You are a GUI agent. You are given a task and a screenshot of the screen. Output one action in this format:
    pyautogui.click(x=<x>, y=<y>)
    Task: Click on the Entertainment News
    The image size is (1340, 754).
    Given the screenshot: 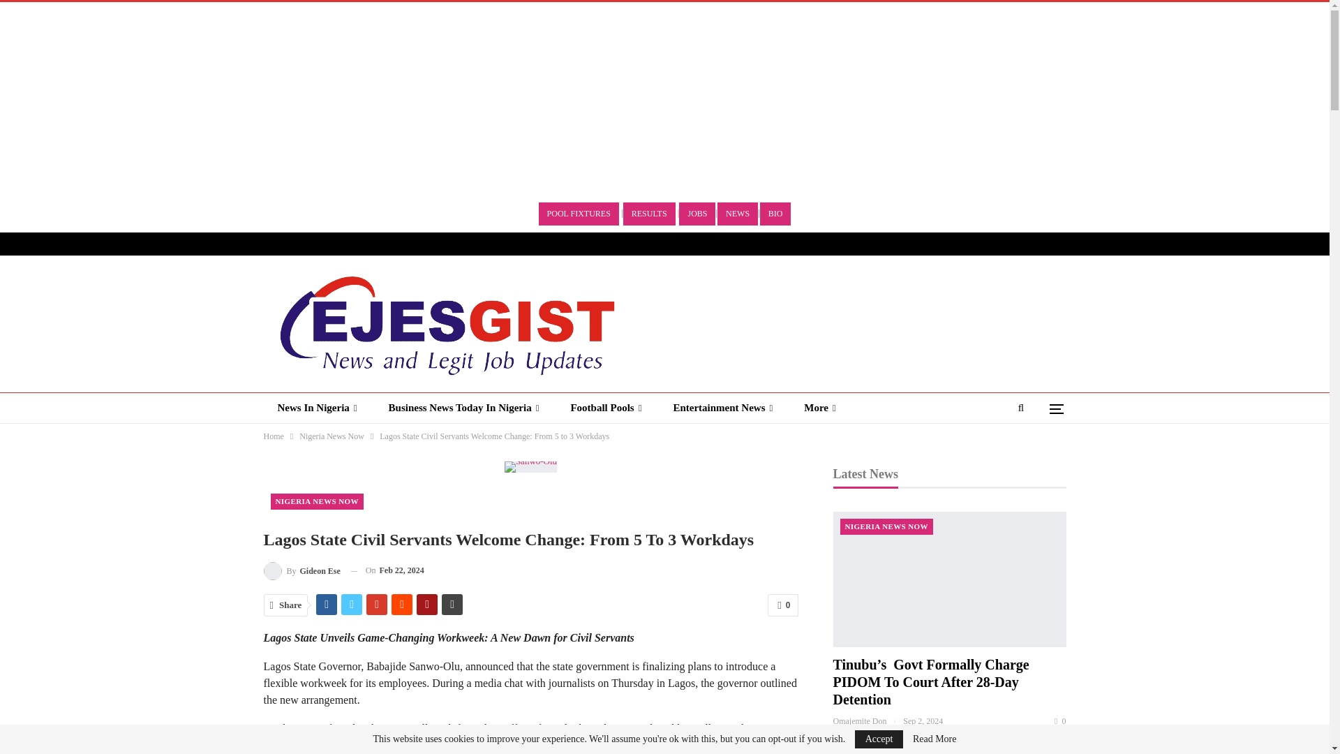 What is the action you would take?
    pyautogui.click(x=723, y=408)
    